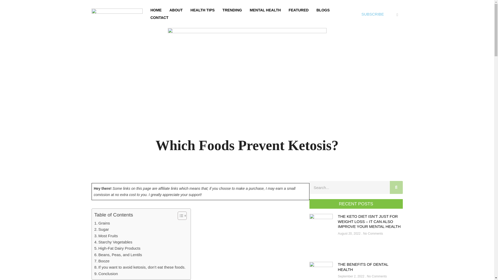  I want to click on Sugar, so click(102, 229).